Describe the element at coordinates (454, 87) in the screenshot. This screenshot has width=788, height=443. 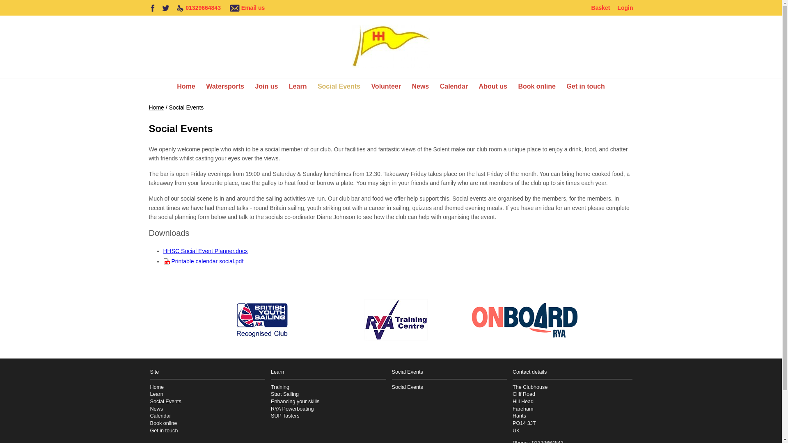
I see `Calendar` at that location.